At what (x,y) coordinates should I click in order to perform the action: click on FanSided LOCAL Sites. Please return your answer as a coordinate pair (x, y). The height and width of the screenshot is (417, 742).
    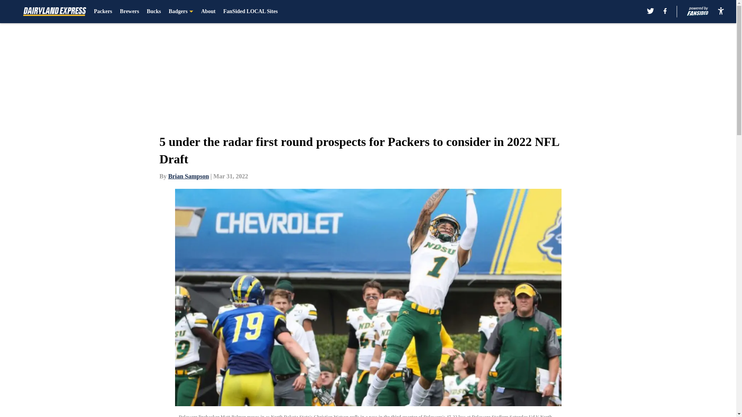
    Looking at the image, I should click on (250, 12).